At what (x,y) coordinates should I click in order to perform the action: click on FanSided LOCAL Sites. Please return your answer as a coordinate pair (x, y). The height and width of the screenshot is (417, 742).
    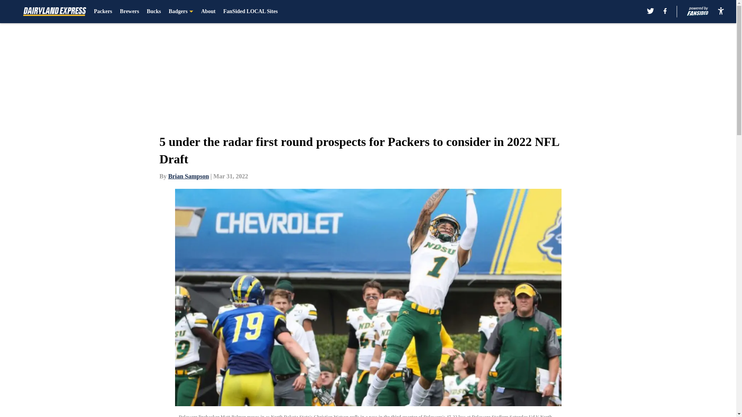
    Looking at the image, I should click on (250, 12).